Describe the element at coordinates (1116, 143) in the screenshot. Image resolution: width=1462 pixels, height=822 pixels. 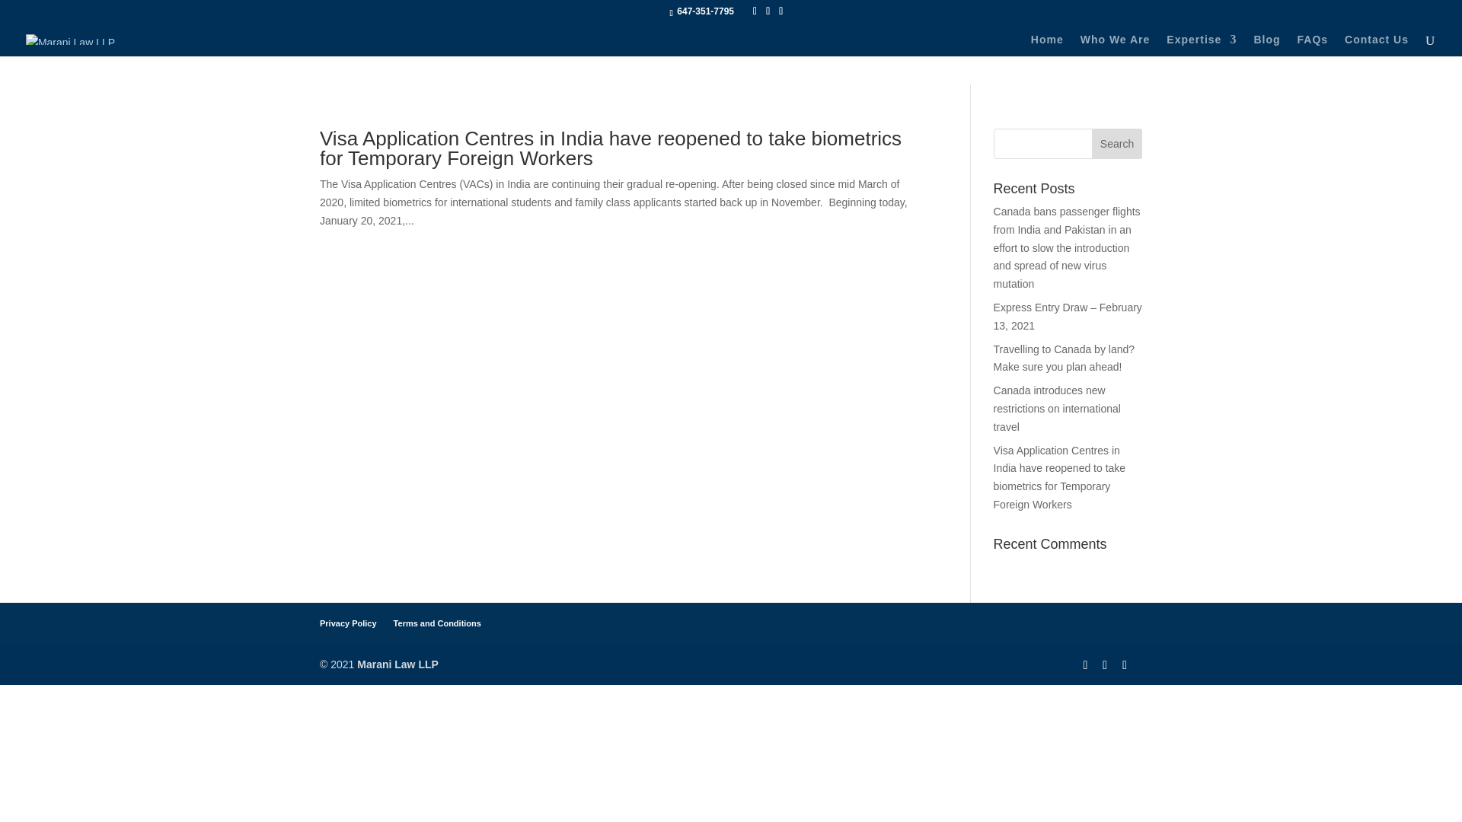
I see `Search` at that location.